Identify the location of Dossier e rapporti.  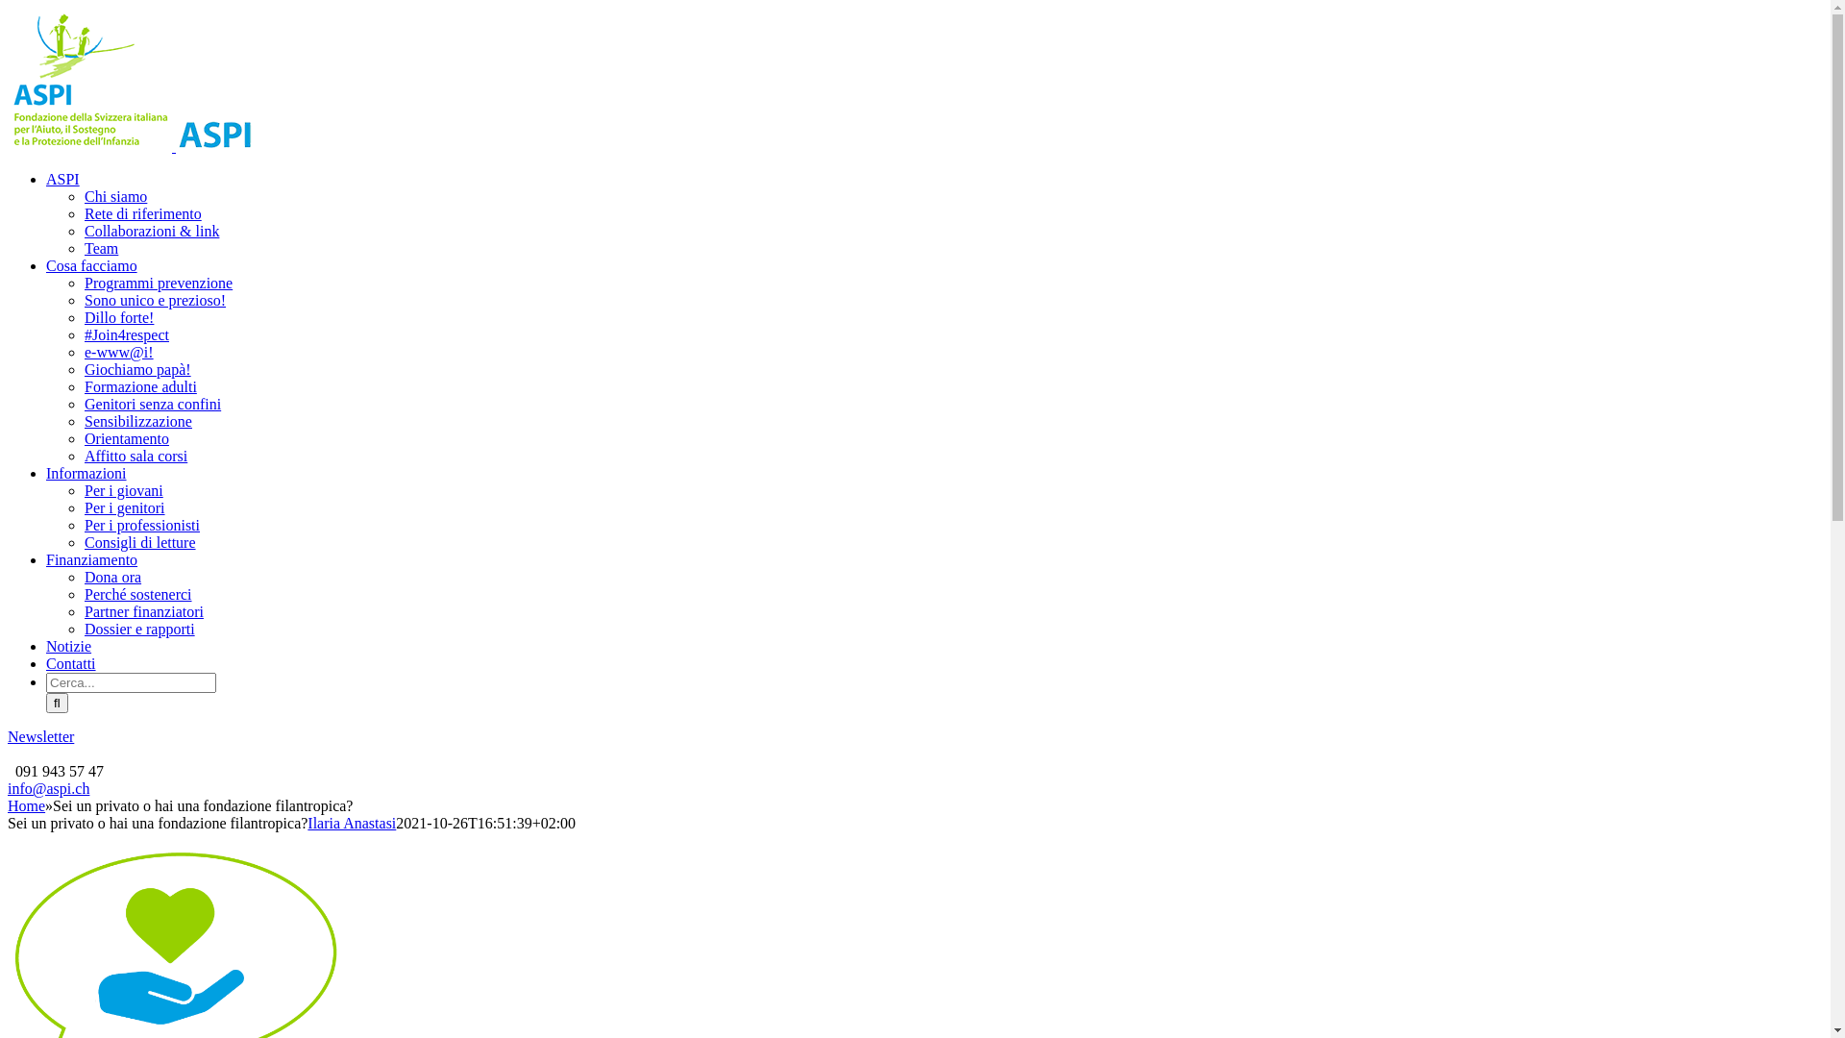
(140, 629).